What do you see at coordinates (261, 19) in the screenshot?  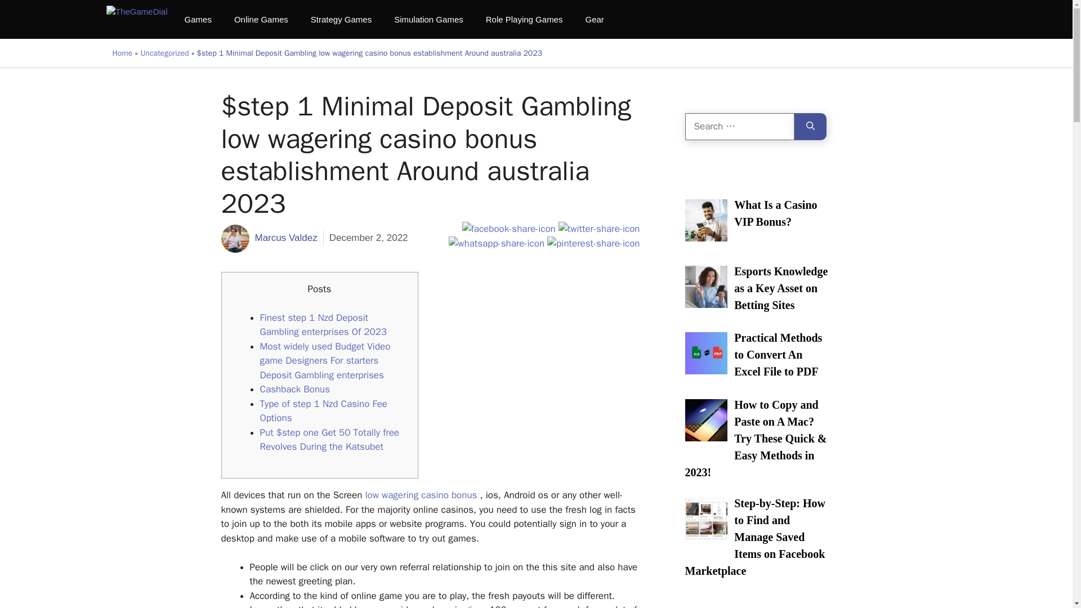 I see `Online Games` at bounding box center [261, 19].